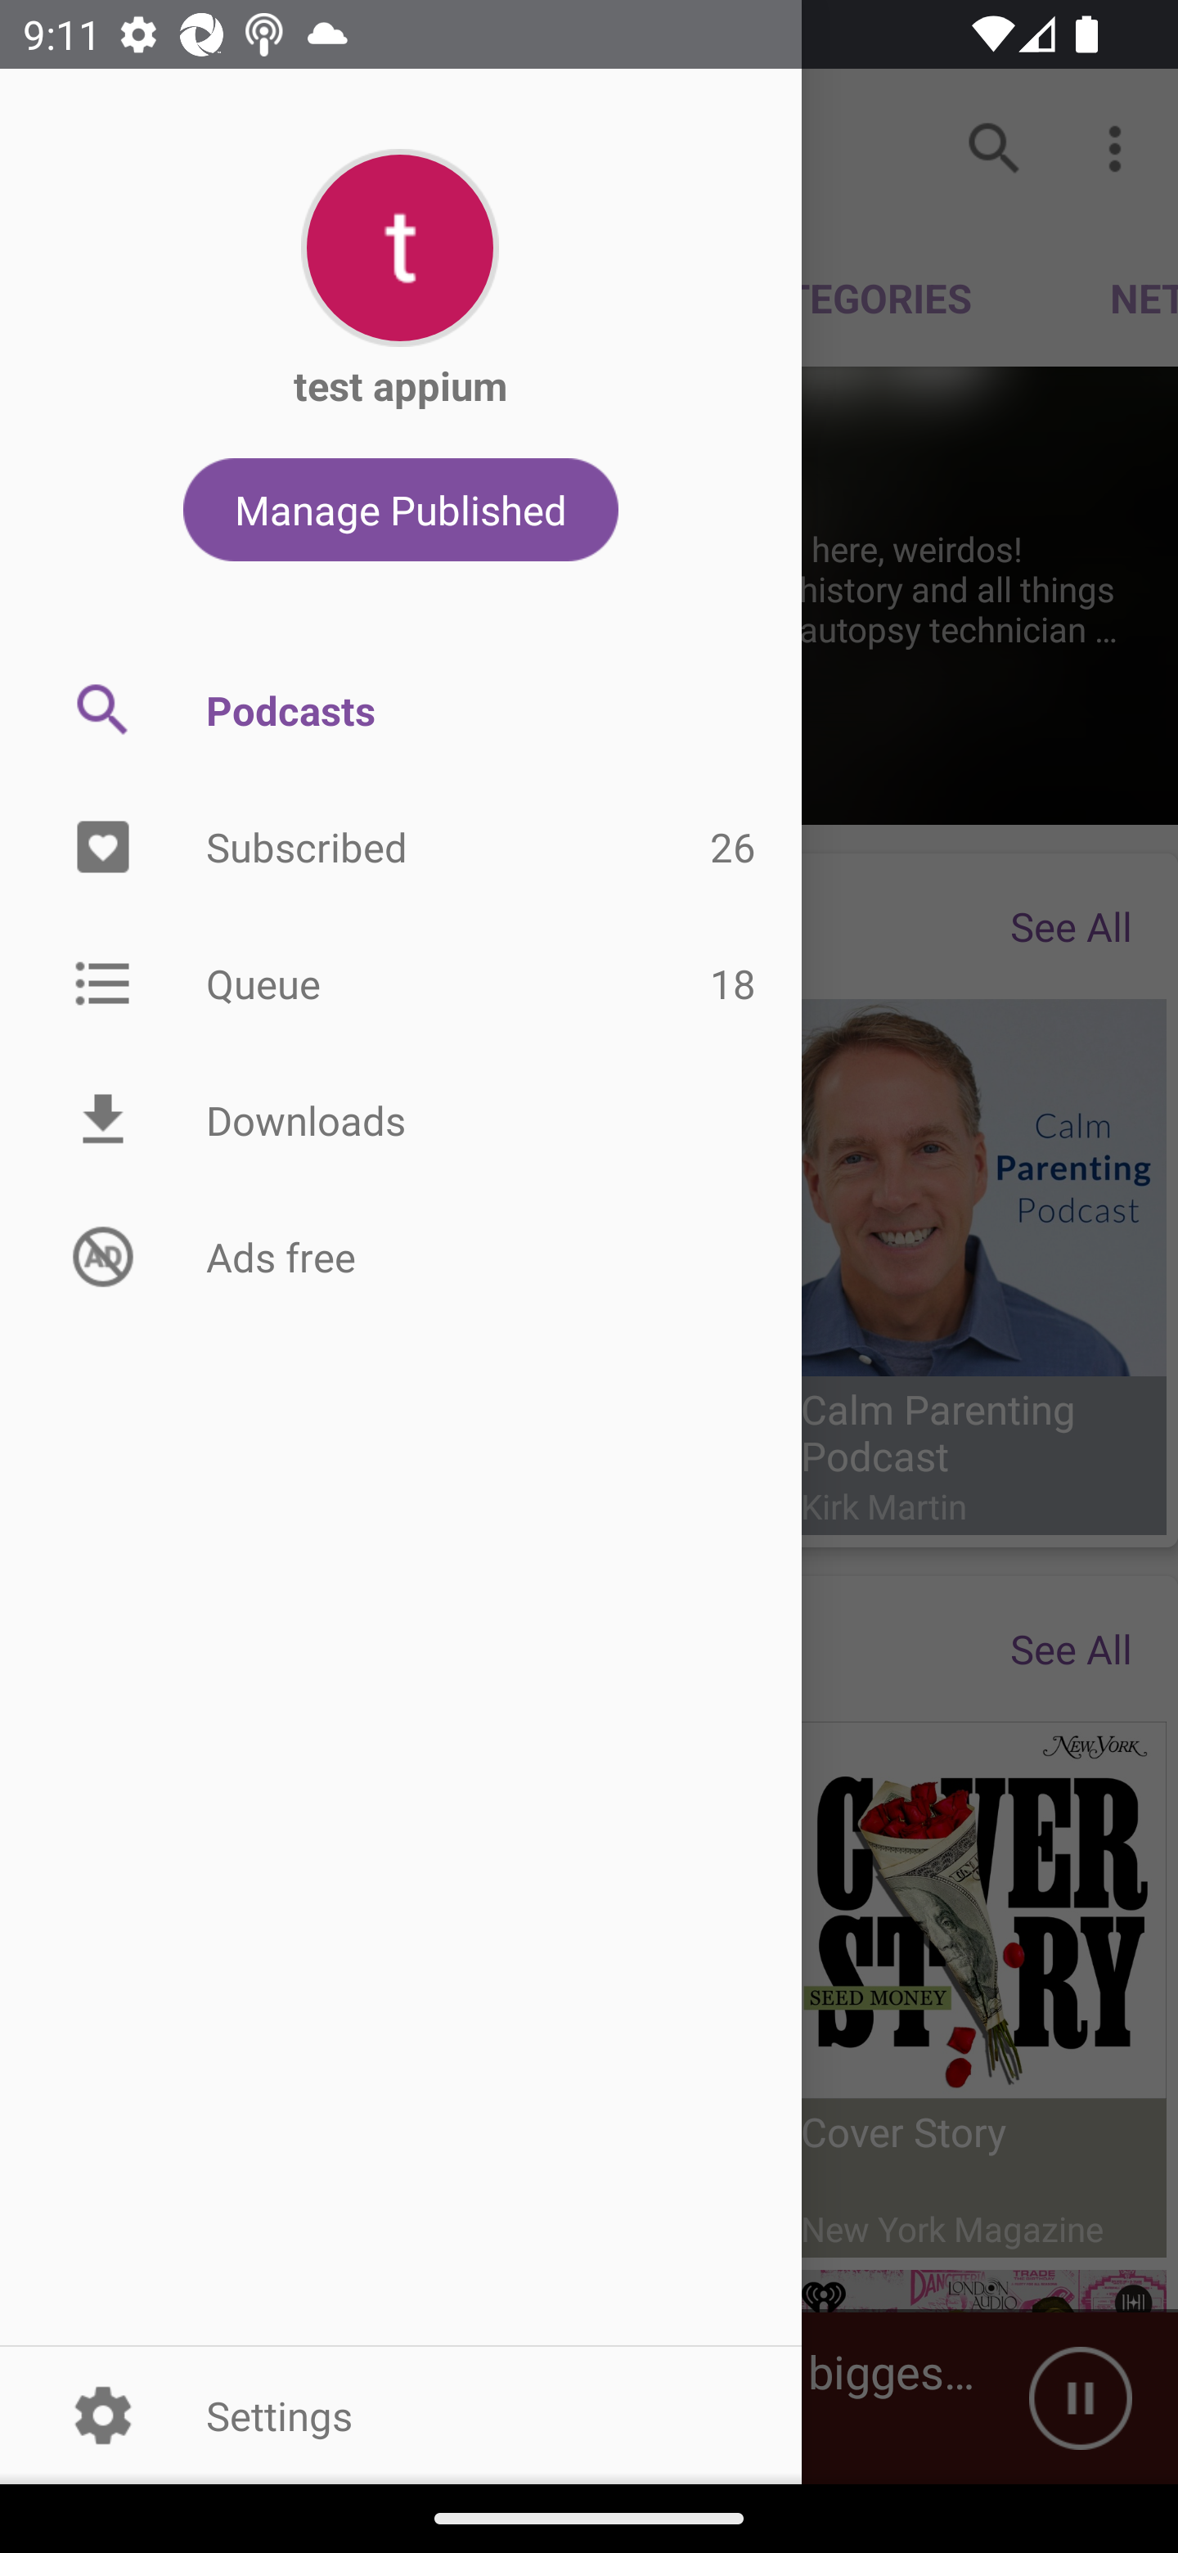 The width and height of the screenshot is (1178, 2553). I want to click on Picture Ads free, so click(401, 1255).